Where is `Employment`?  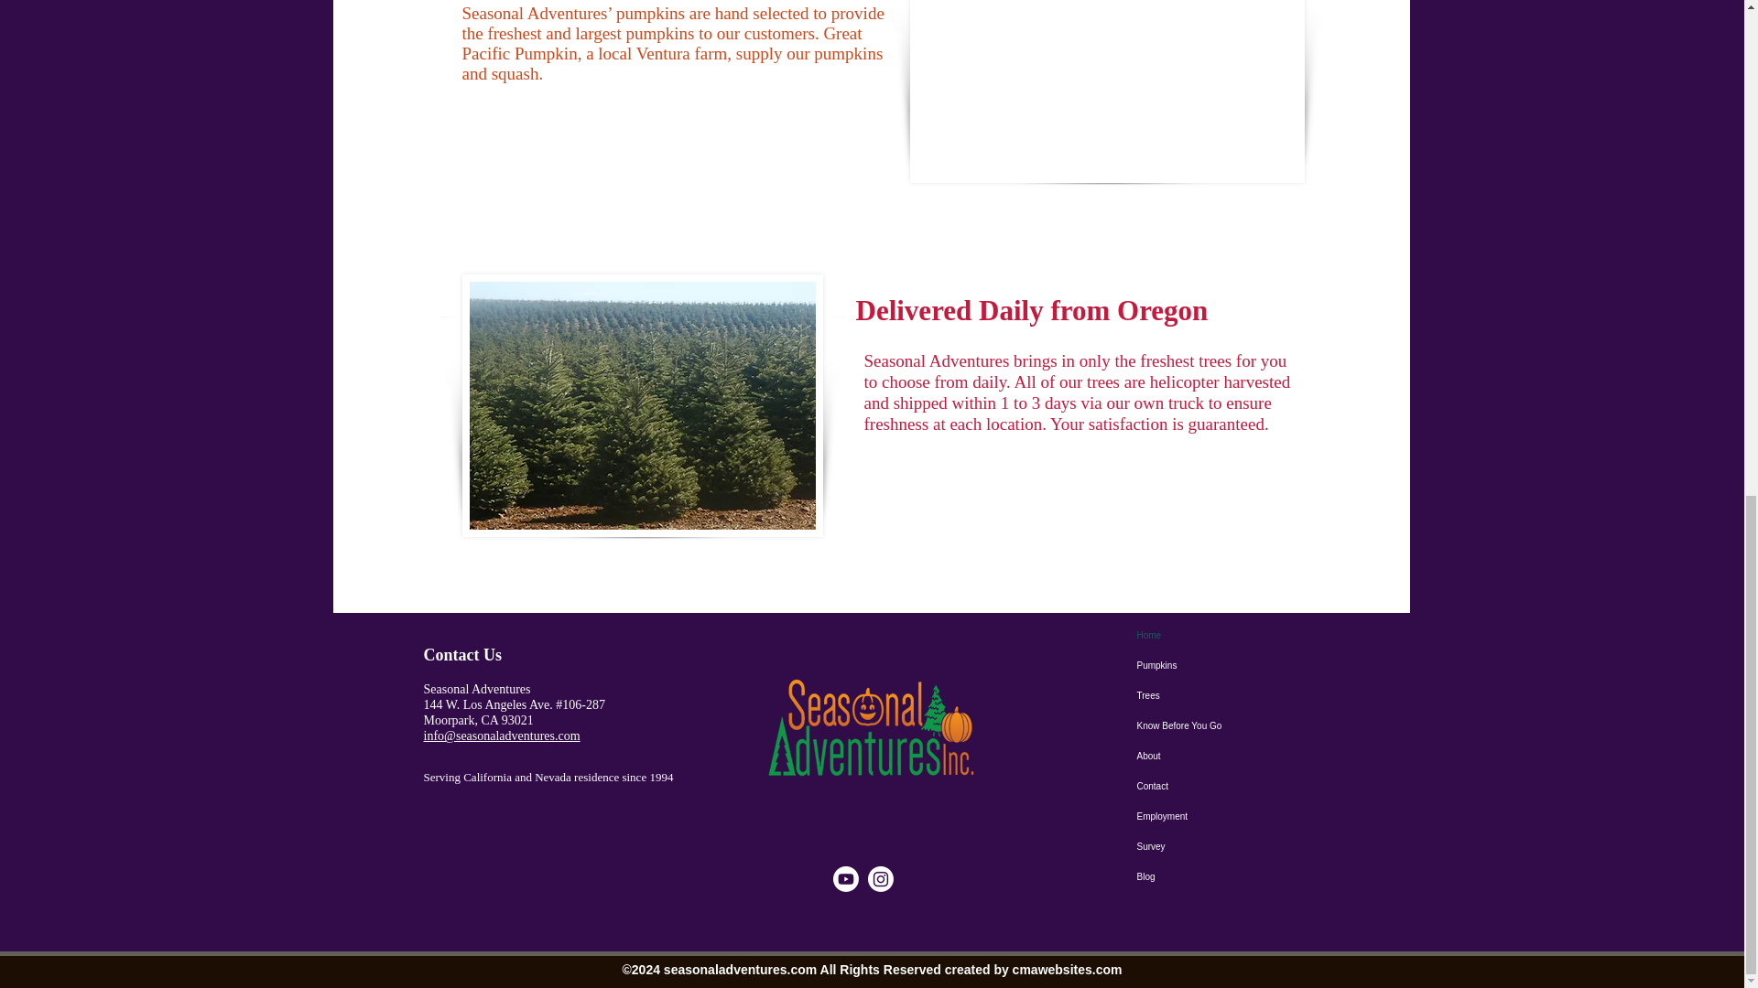
Employment is located at coordinates (1229, 816).